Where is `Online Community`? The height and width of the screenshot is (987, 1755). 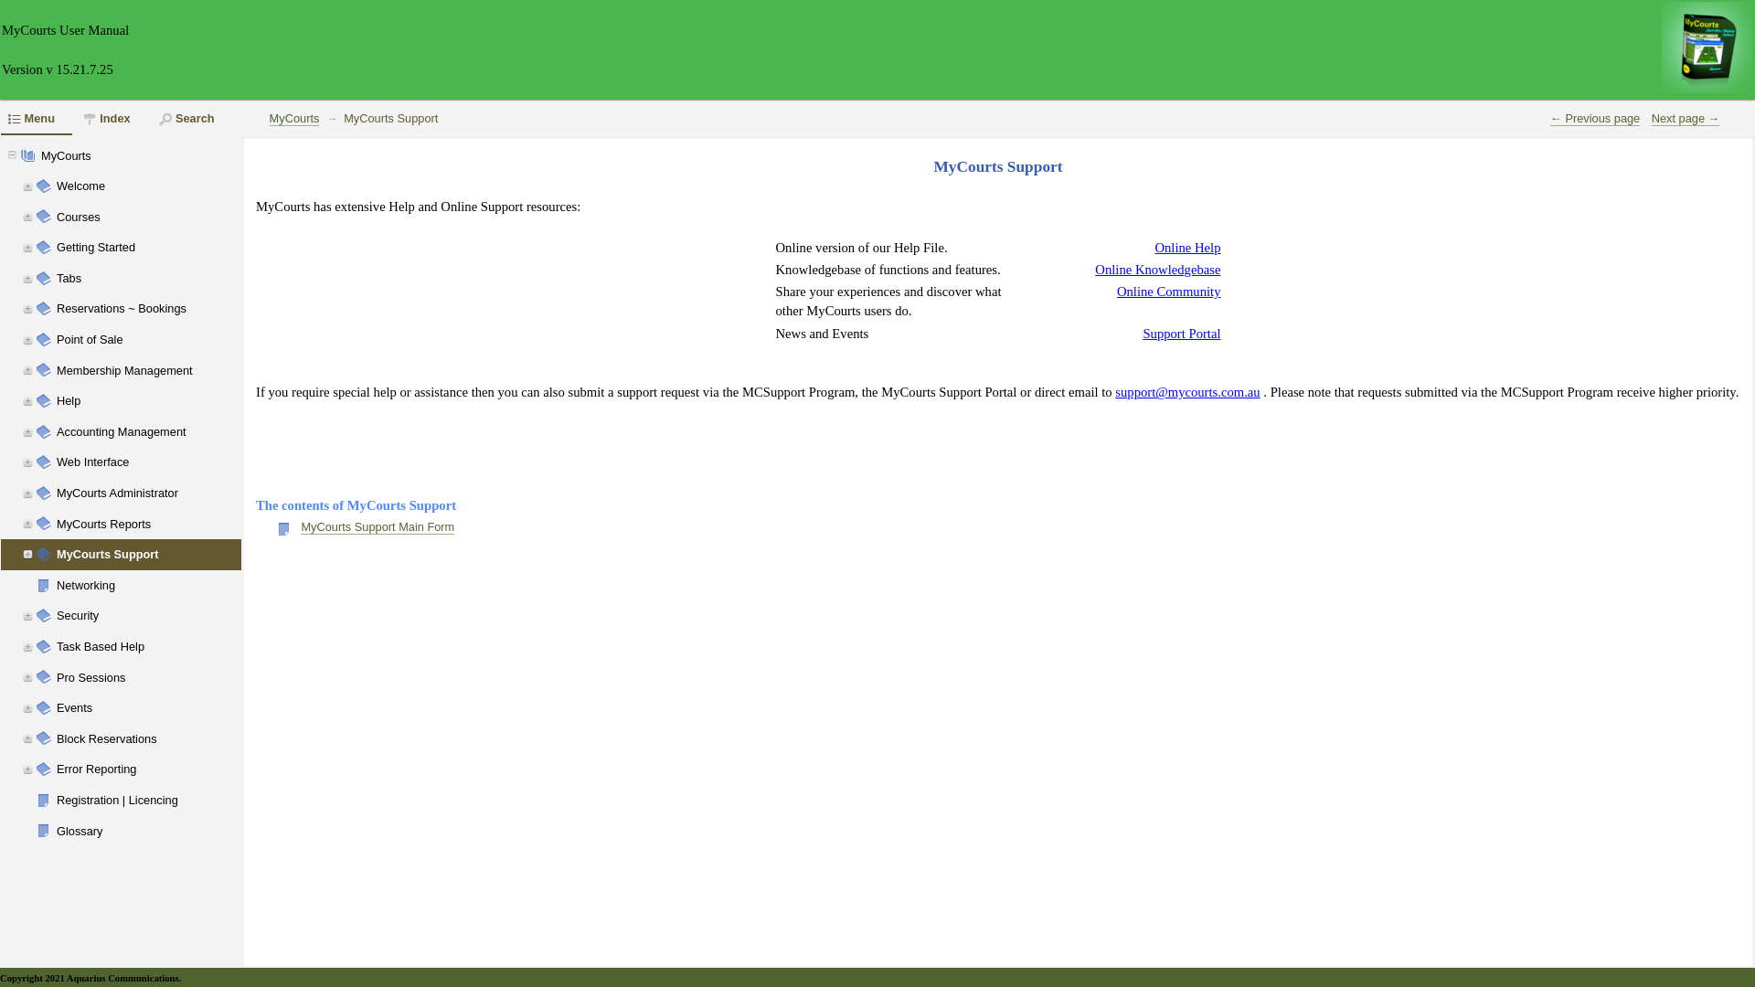
Online Community is located at coordinates (1169, 292).